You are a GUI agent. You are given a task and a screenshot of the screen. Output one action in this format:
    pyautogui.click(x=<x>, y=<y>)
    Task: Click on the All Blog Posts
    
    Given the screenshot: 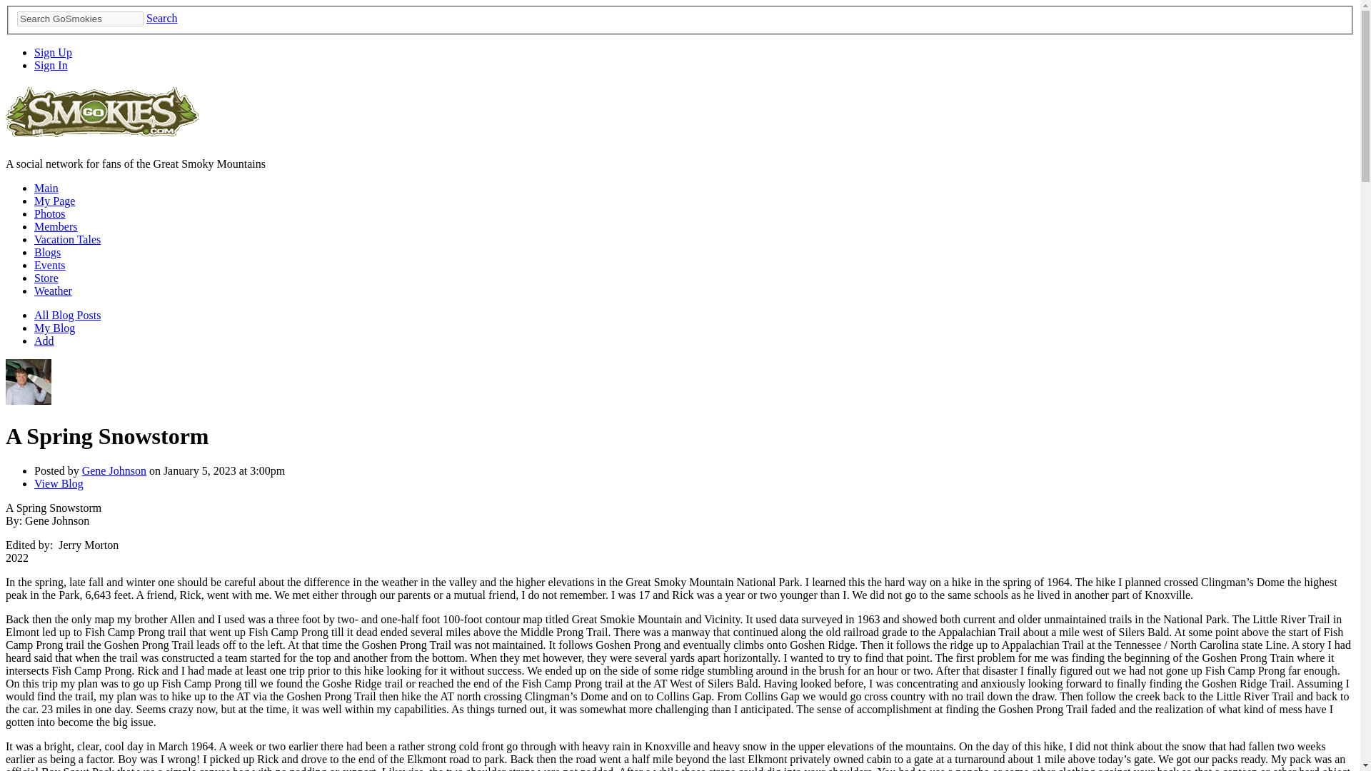 What is the action you would take?
    pyautogui.click(x=67, y=316)
    